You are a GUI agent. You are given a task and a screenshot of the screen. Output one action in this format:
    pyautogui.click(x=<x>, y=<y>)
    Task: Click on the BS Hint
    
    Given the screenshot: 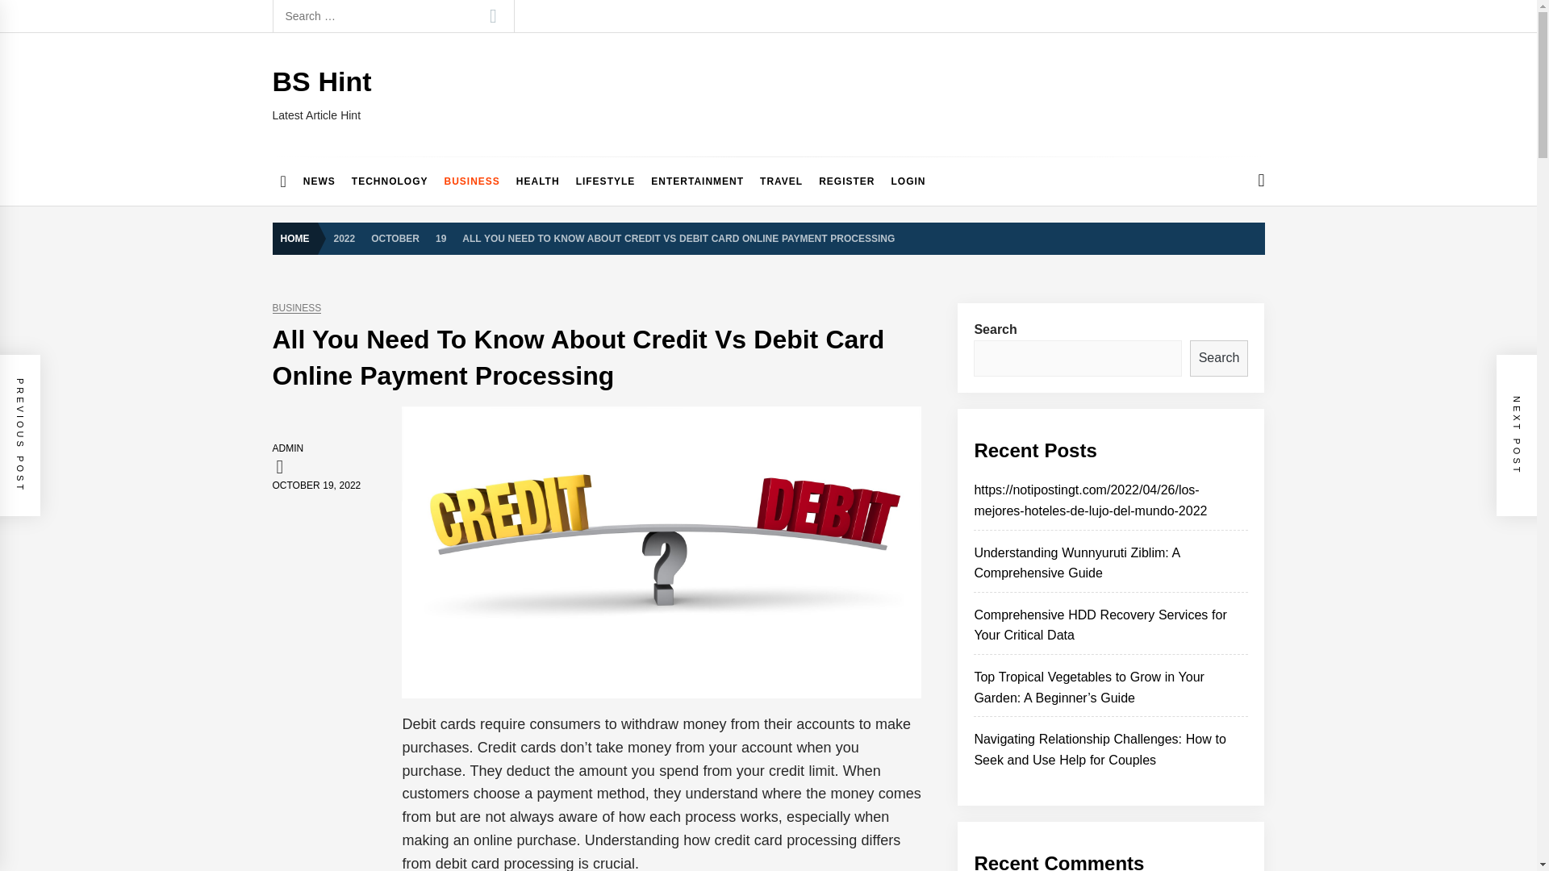 What is the action you would take?
    pyautogui.click(x=321, y=81)
    